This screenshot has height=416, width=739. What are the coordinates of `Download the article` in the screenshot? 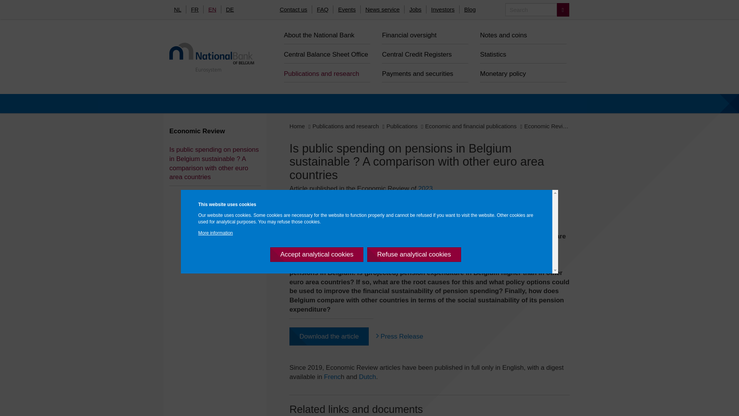 It's located at (326, 336).